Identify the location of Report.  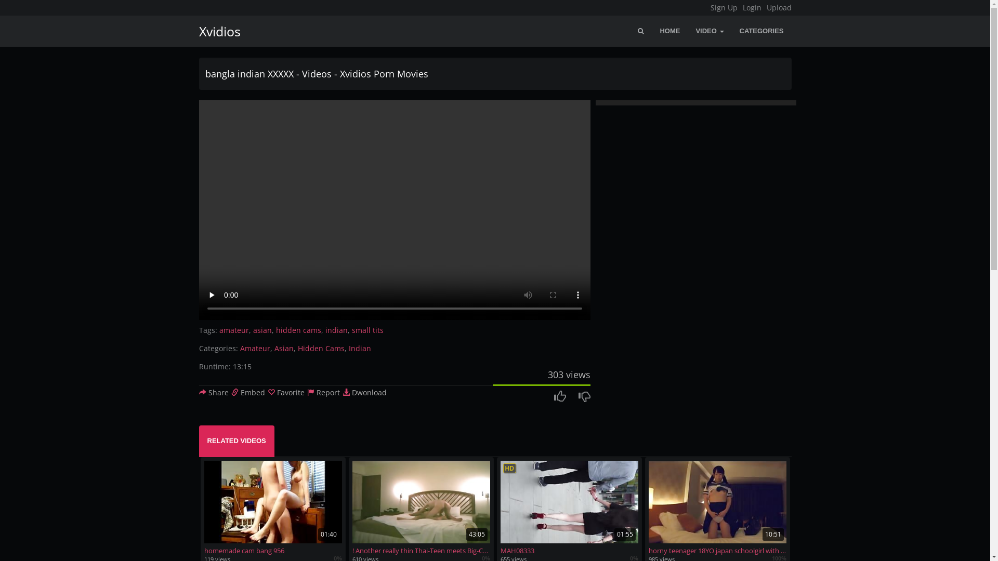
(323, 393).